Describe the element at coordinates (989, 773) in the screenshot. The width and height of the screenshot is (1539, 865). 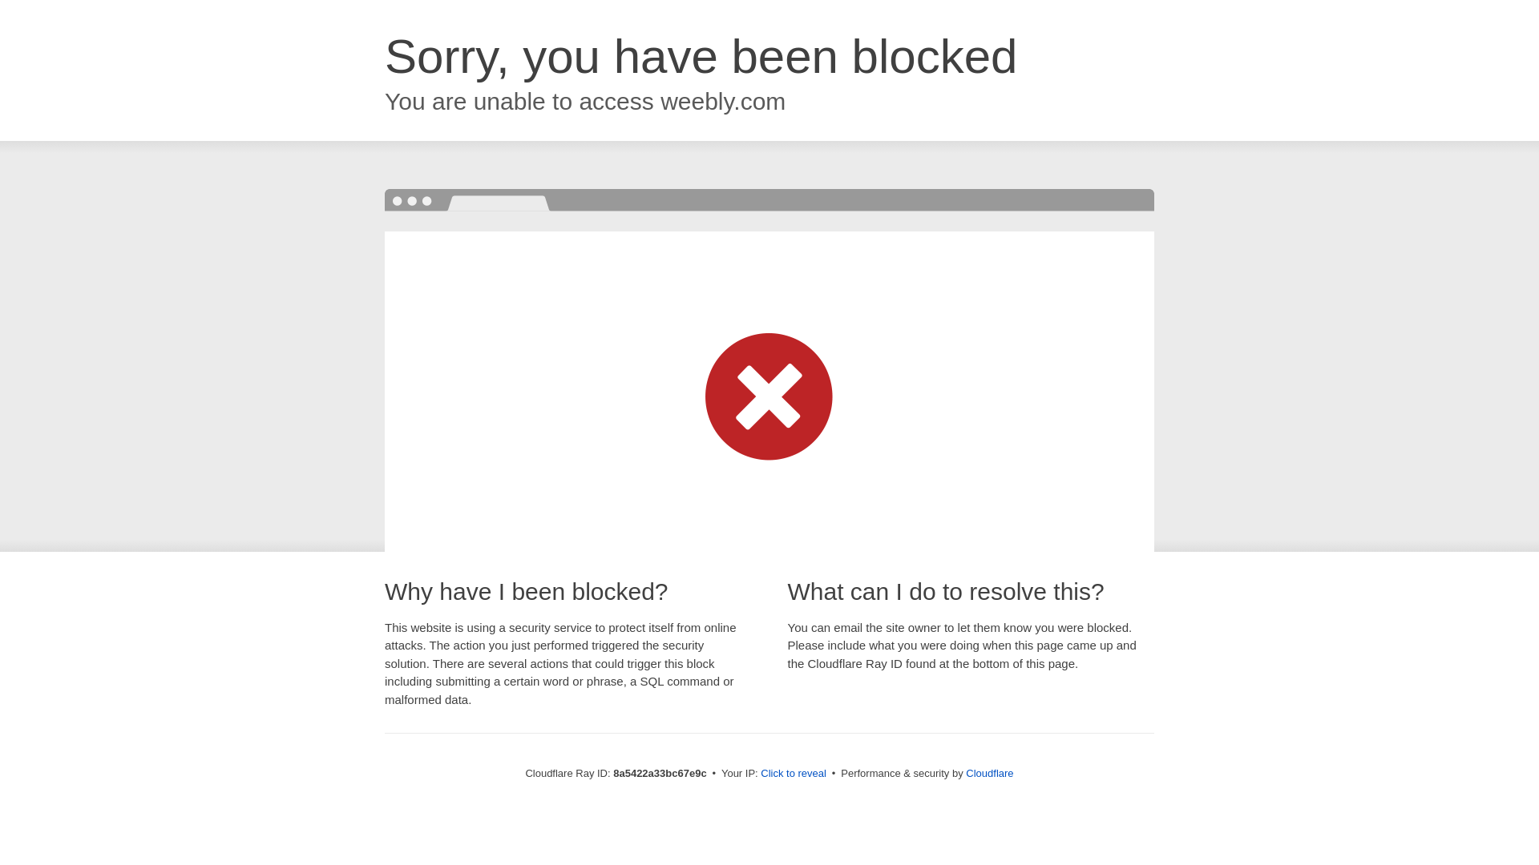
I see `Cloudflare` at that location.